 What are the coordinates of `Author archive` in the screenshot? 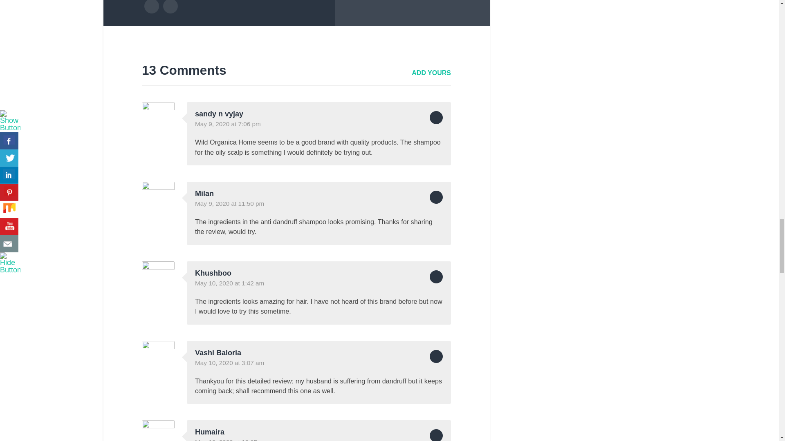 It's located at (151, 7).